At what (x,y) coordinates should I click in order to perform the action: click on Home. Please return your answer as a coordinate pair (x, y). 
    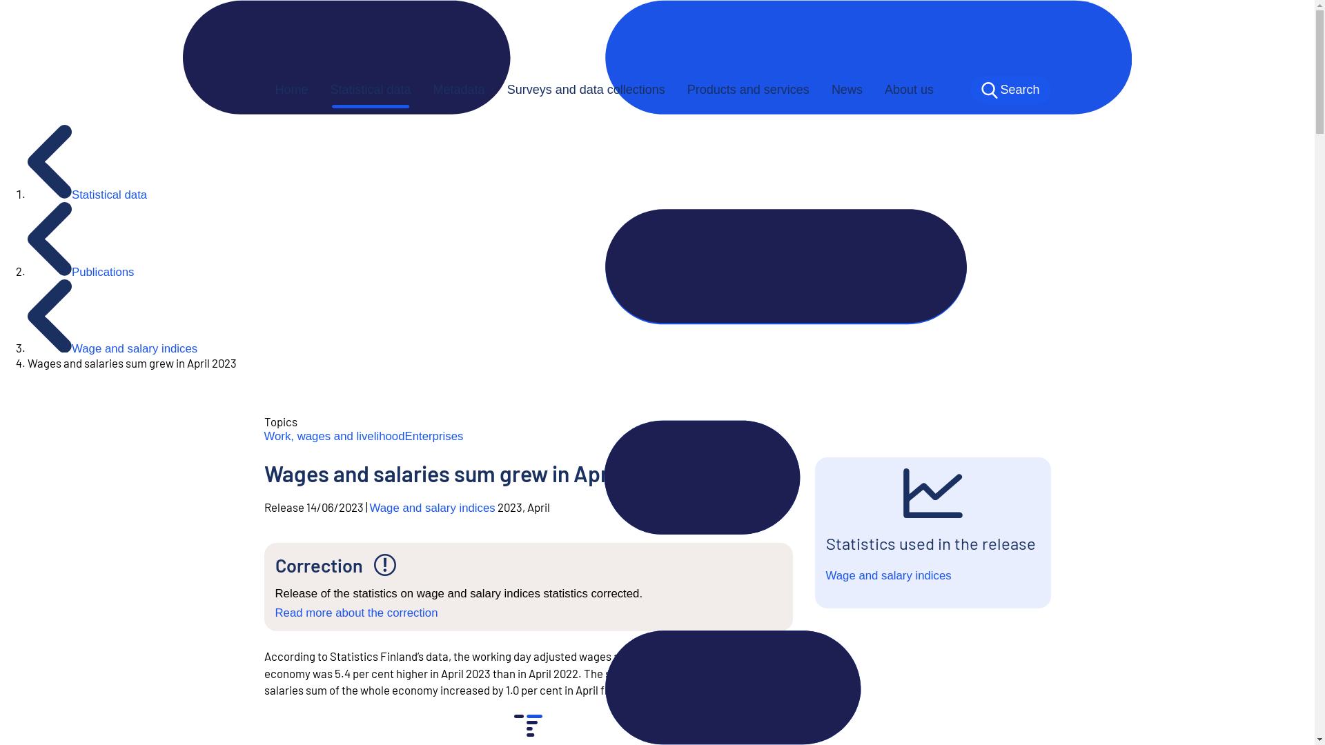
    Looking at the image, I should click on (291, 90).